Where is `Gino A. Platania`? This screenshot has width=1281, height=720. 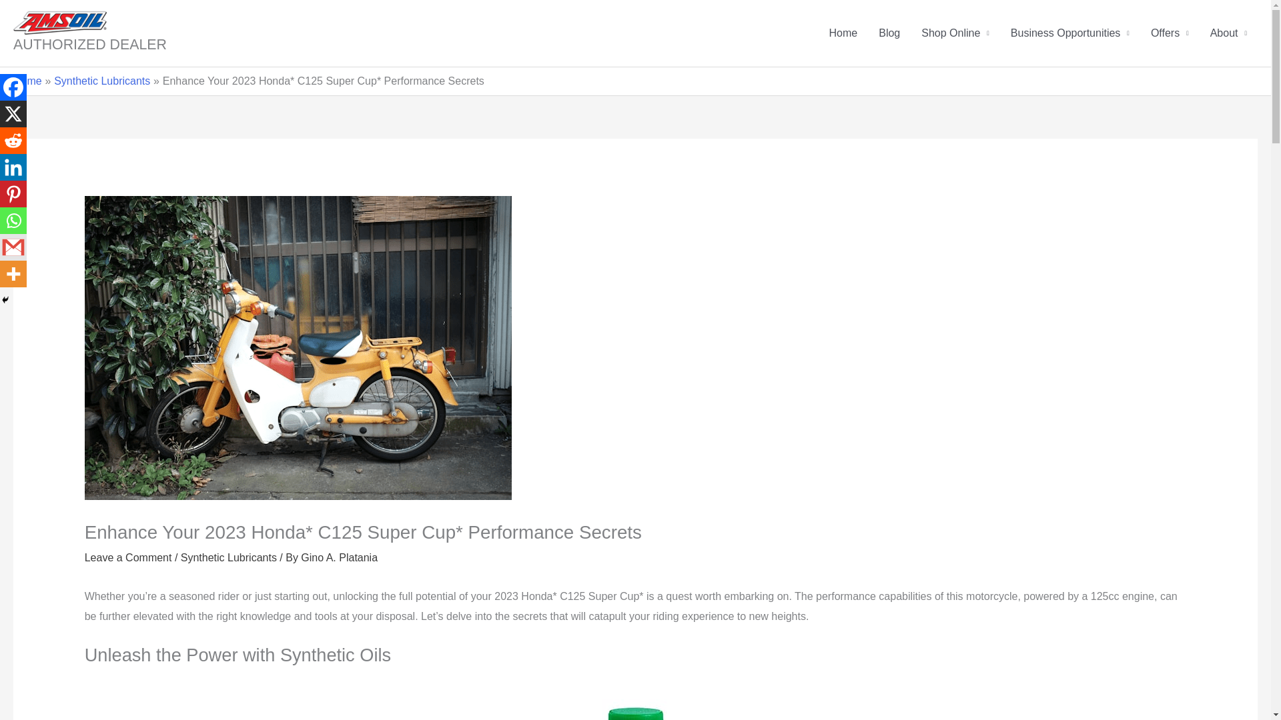 Gino A. Platania is located at coordinates (339, 557).